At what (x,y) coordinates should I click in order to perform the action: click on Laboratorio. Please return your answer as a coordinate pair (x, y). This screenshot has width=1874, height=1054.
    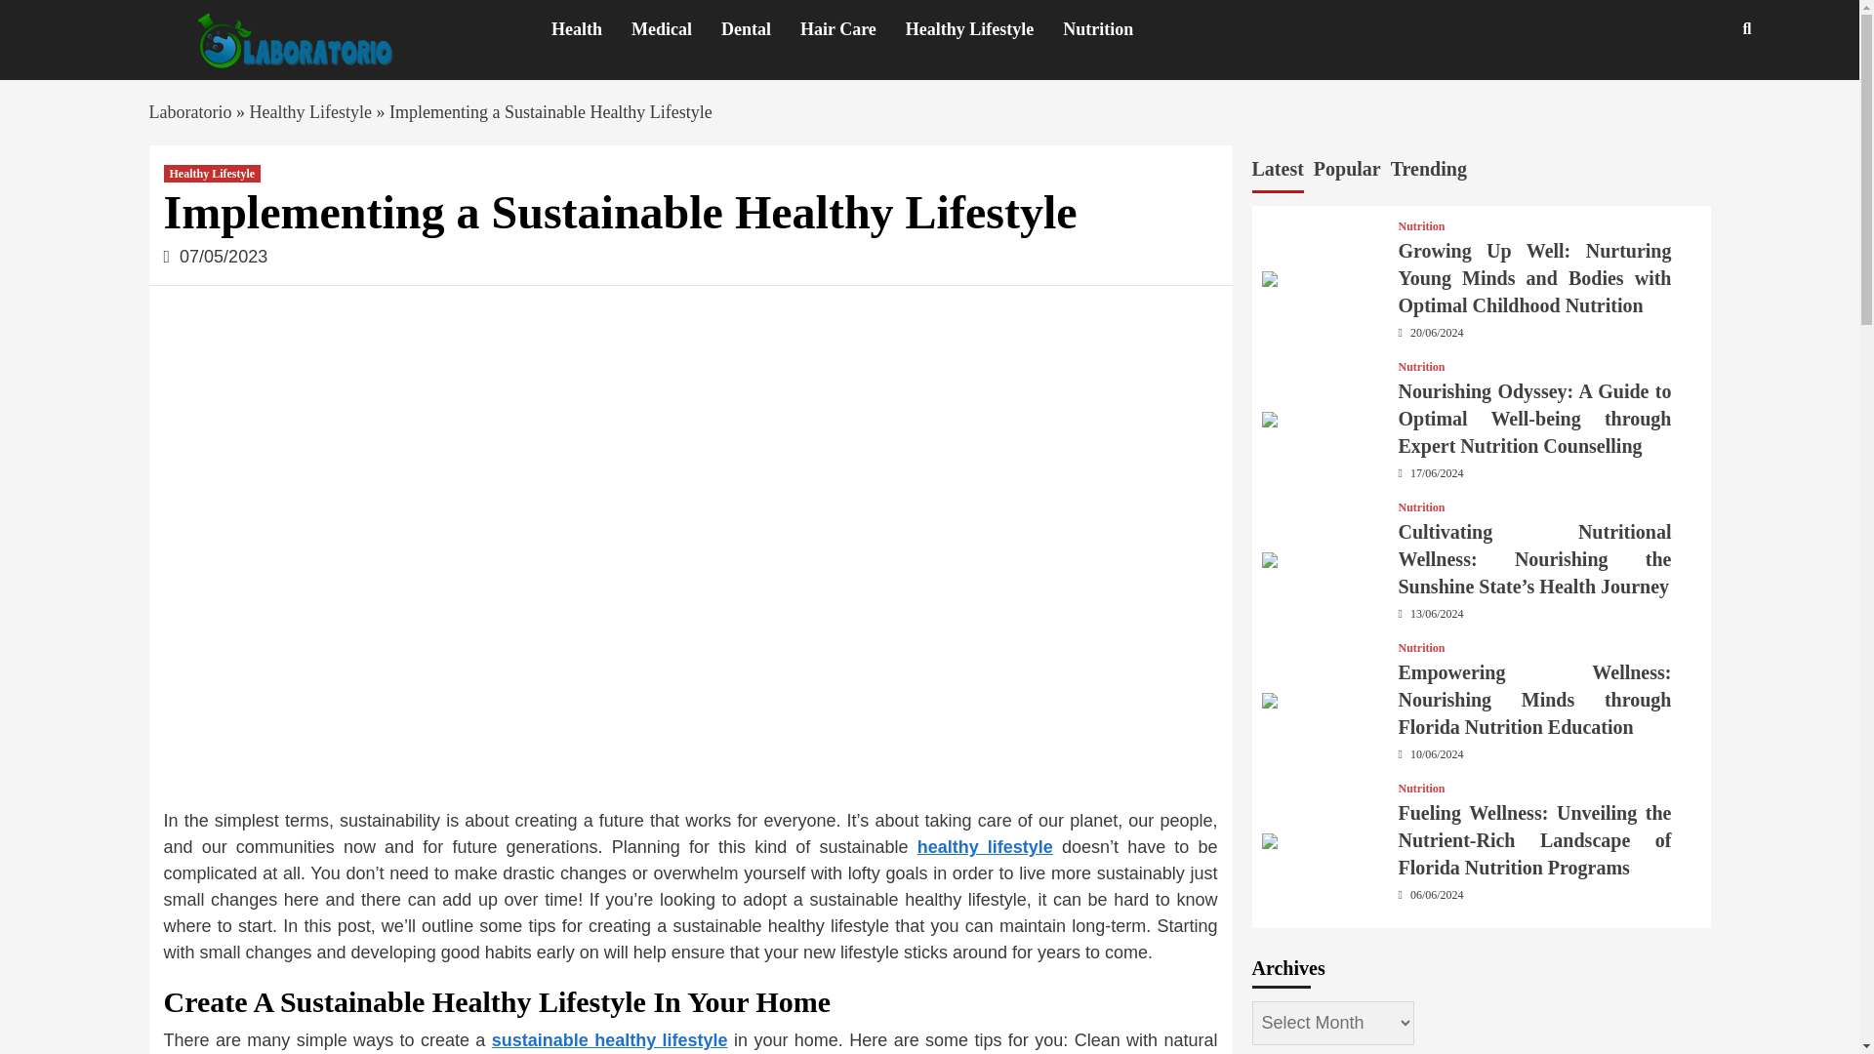
    Looking at the image, I should click on (189, 111).